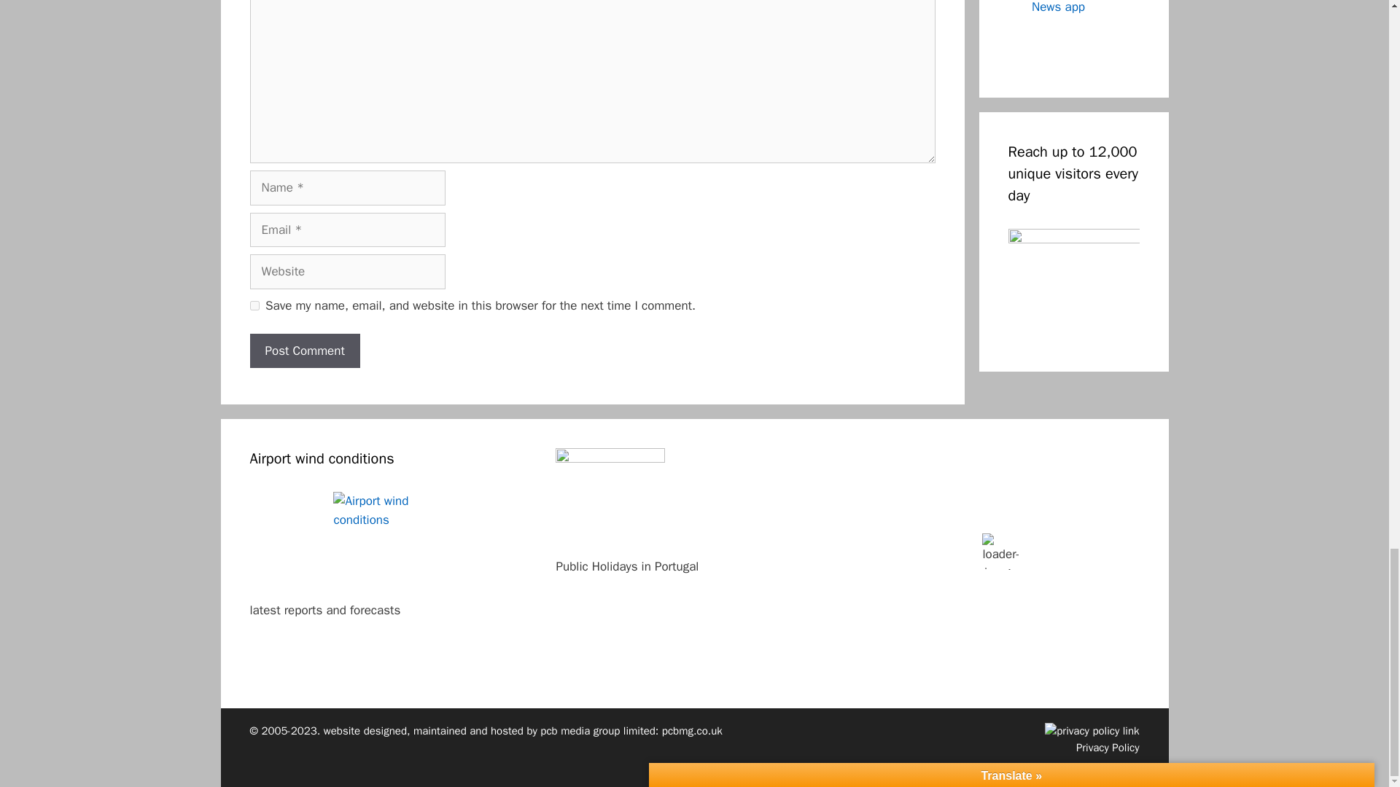  I want to click on yes, so click(254, 305).